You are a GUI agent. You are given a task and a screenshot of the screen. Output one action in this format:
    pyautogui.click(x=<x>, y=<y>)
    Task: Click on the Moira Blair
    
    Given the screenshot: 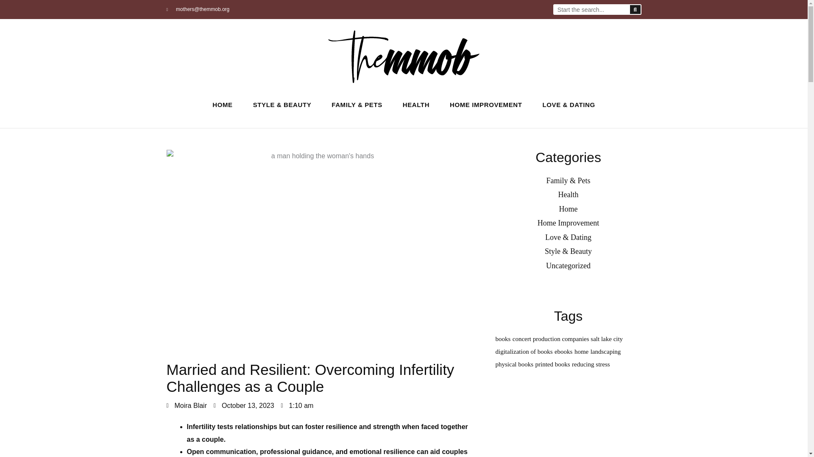 What is the action you would take?
    pyautogui.click(x=186, y=405)
    